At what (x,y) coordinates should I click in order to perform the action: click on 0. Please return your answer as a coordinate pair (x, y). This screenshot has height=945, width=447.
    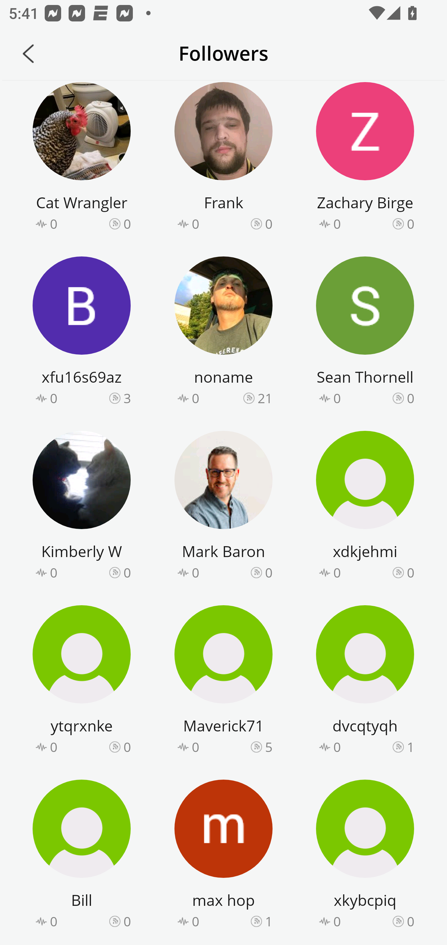
    Looking at the image, I should click on (127, 921).